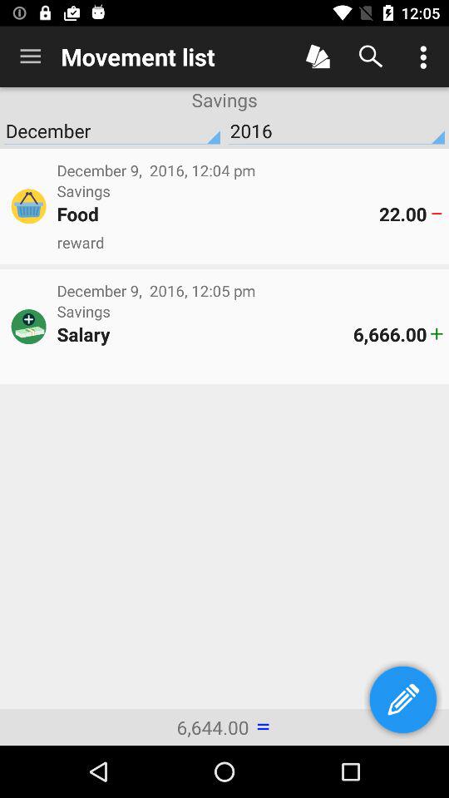 The width and height of the screenshot is (449, 798). Describe the element at coordinates (205, 334) in the screenshot. I see `tap the icon below savings icon` at that location.